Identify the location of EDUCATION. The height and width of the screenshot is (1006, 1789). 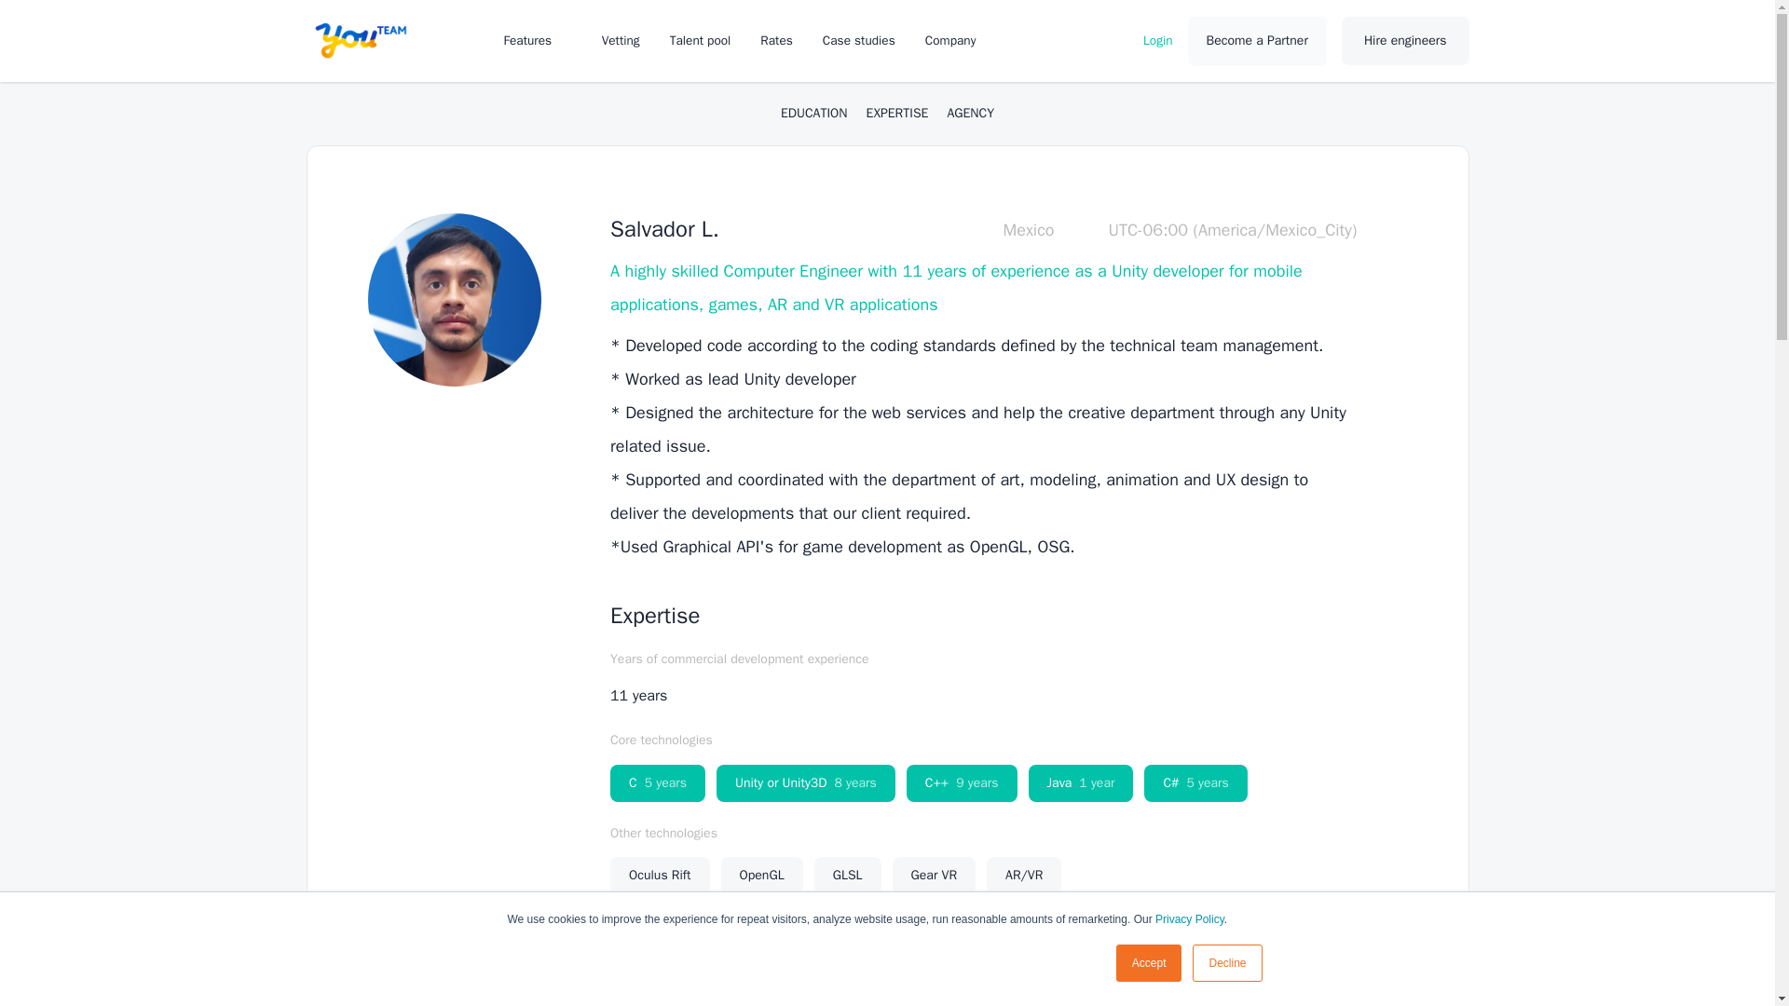
(814, 114).